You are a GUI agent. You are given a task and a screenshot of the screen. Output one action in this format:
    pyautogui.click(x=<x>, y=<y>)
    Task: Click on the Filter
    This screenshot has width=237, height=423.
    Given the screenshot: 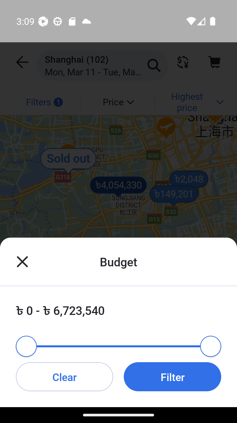 What is the action you would take?
    pyautogui.click(x=172, y=376)
    